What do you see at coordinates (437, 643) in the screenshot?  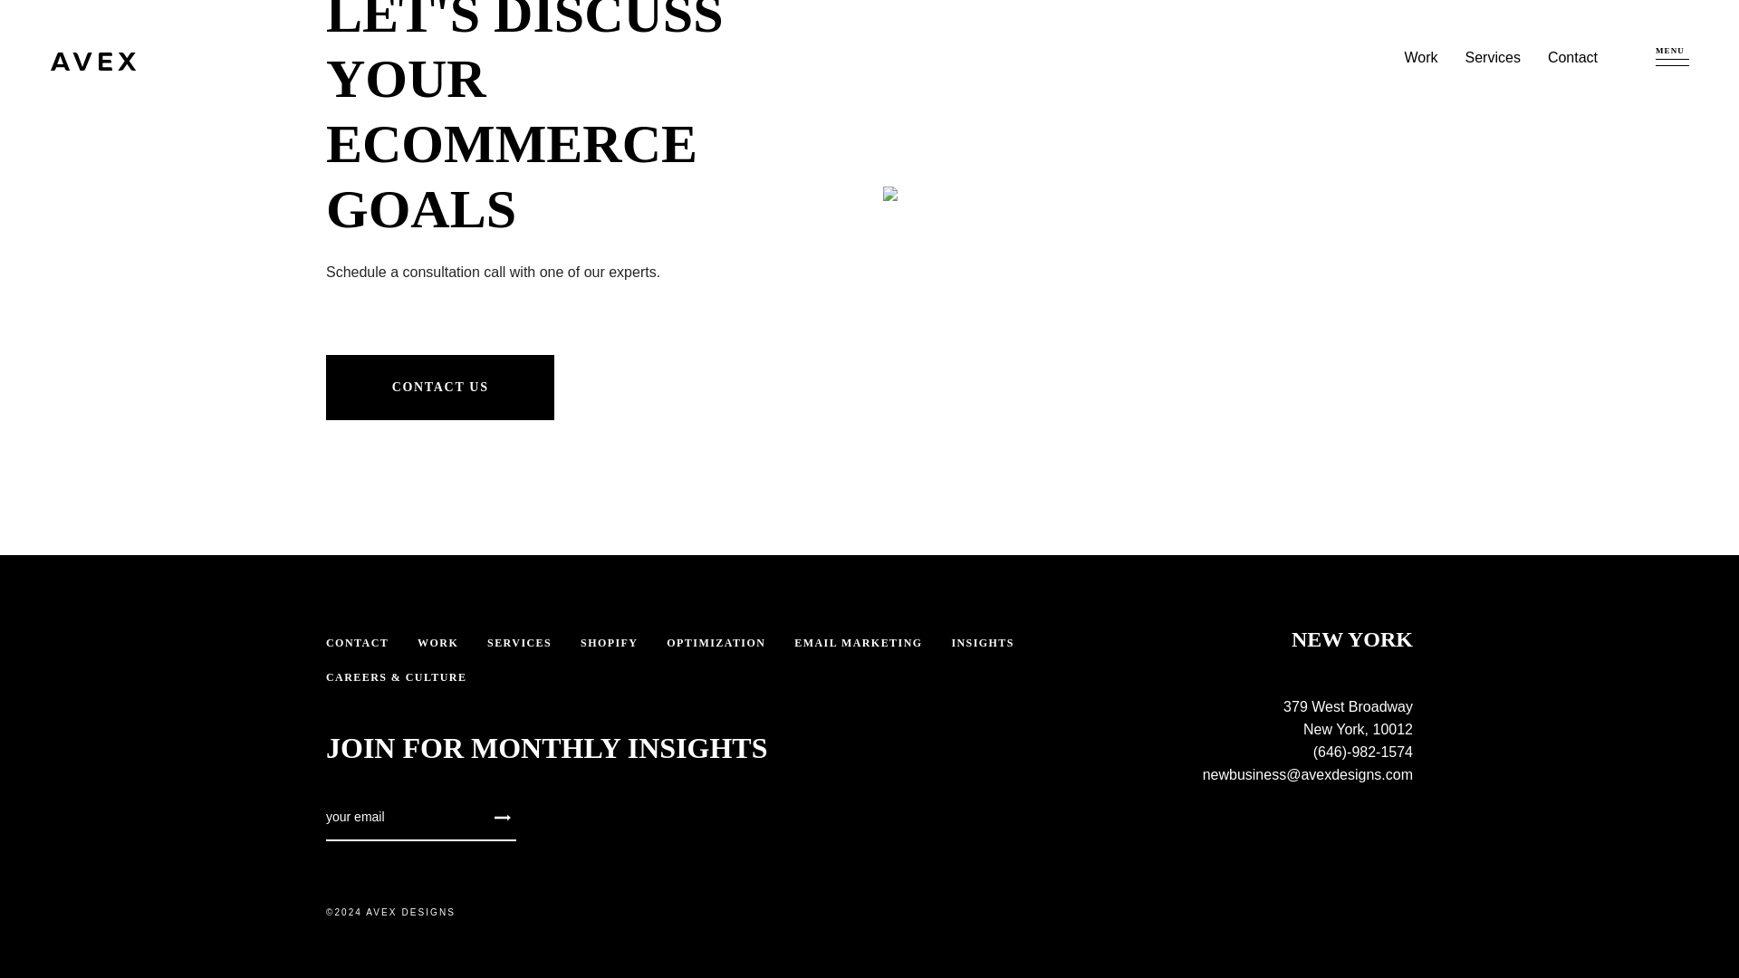 I see `WORK` at bounding box center [437, 643].